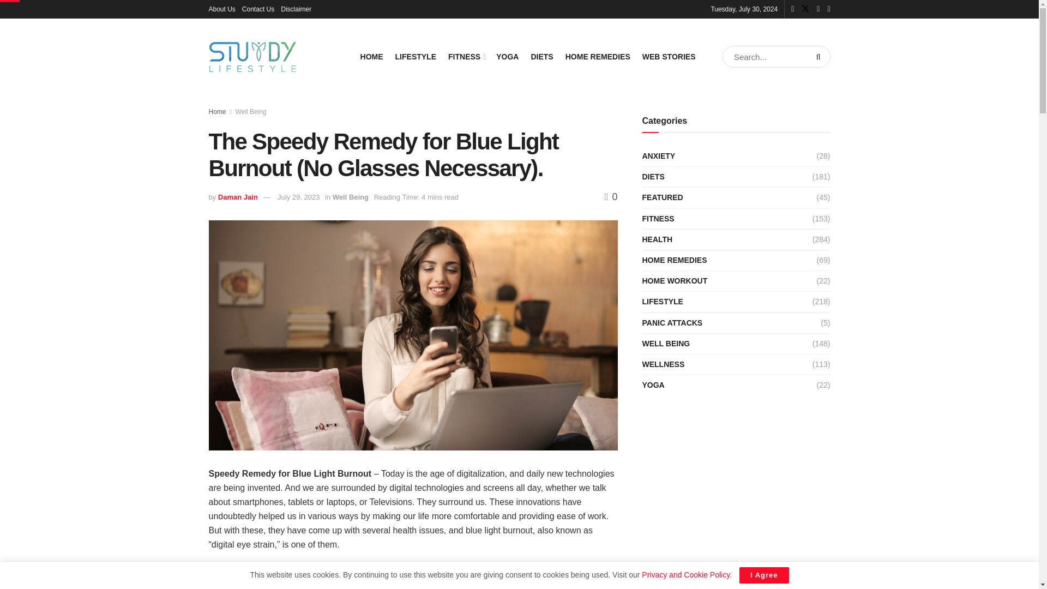  I want to click on About Us, so click(221, 9).